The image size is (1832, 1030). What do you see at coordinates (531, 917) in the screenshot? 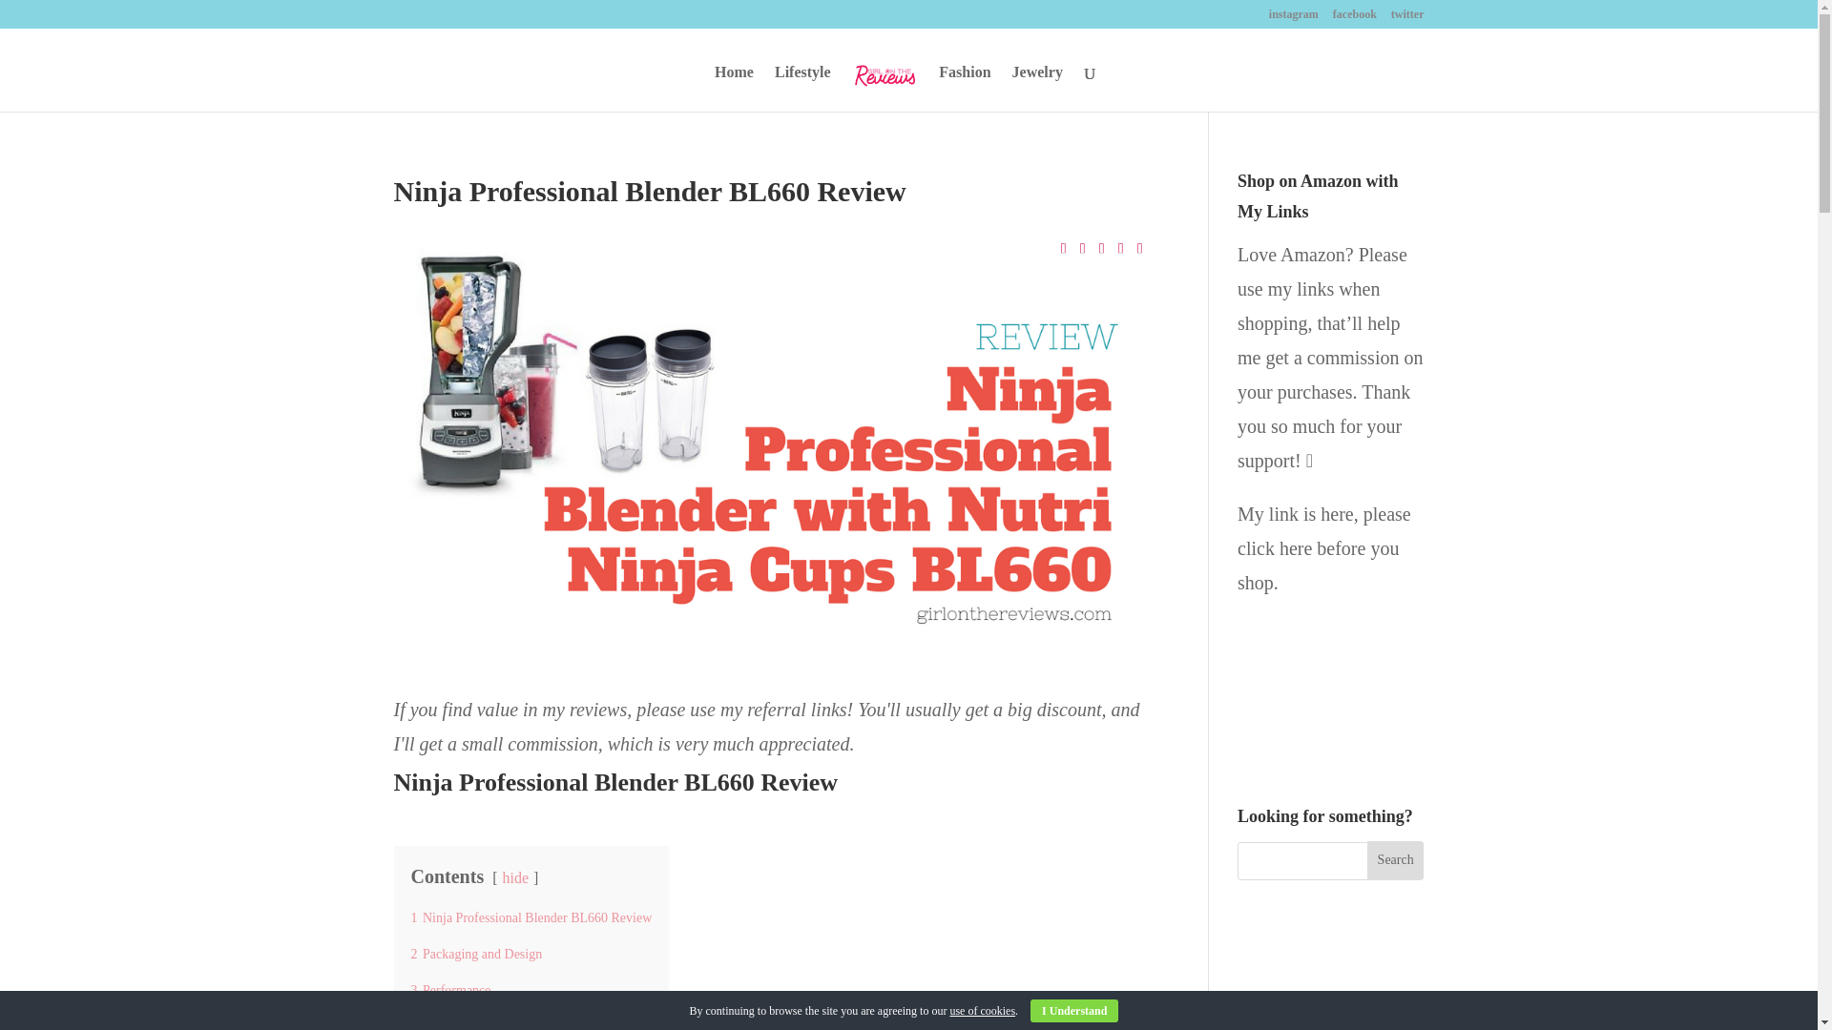
I see `1 Ninja Professional Blender BL660 Review` at bounding box center [531, 917].